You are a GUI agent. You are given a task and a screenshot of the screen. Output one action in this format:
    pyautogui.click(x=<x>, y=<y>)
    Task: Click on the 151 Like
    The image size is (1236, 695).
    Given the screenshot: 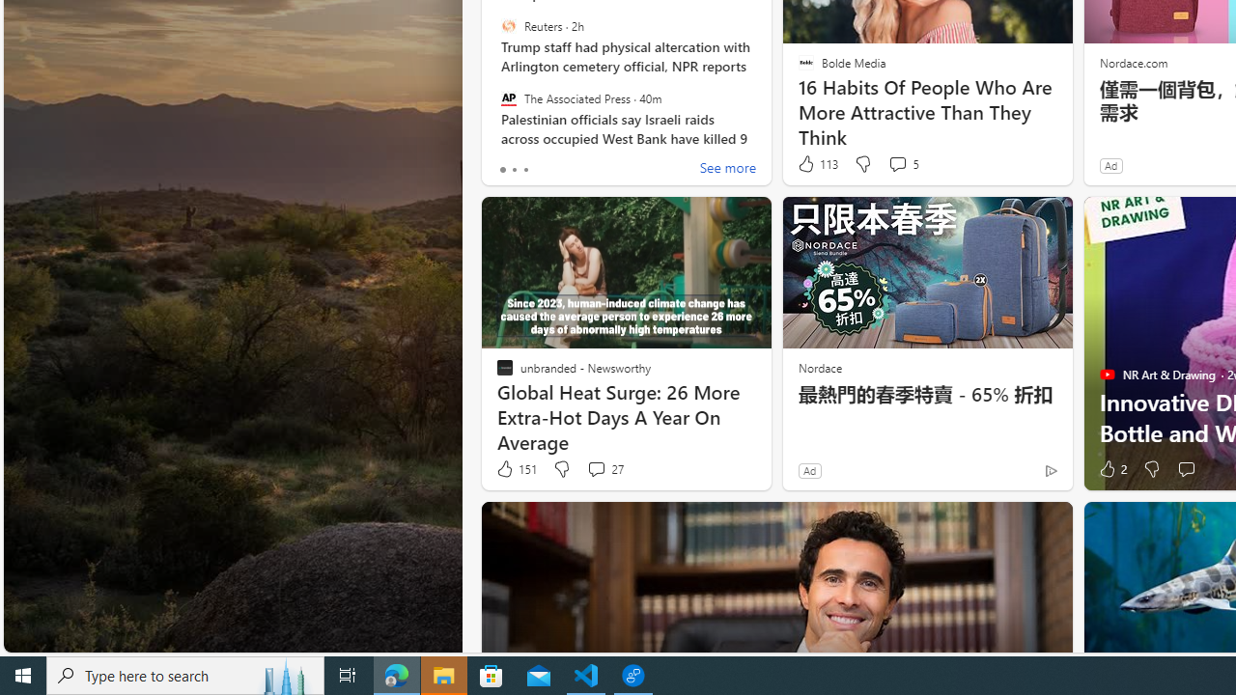 What is the action you would take?
    pyautogui.click(x=516, y=469)
    